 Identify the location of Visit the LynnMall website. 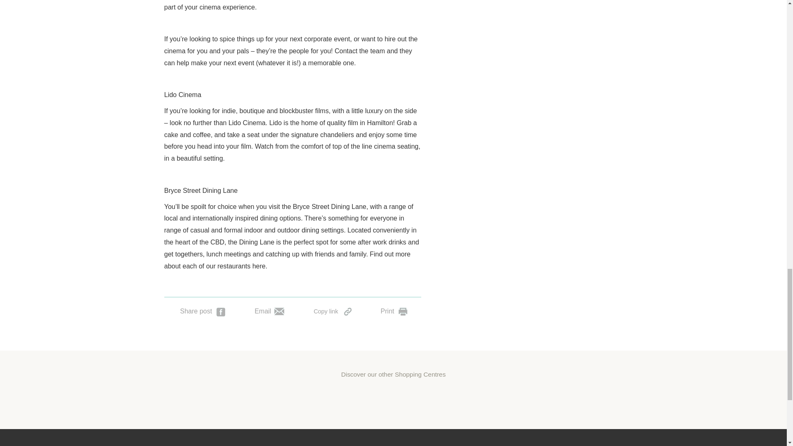
(331, 399).